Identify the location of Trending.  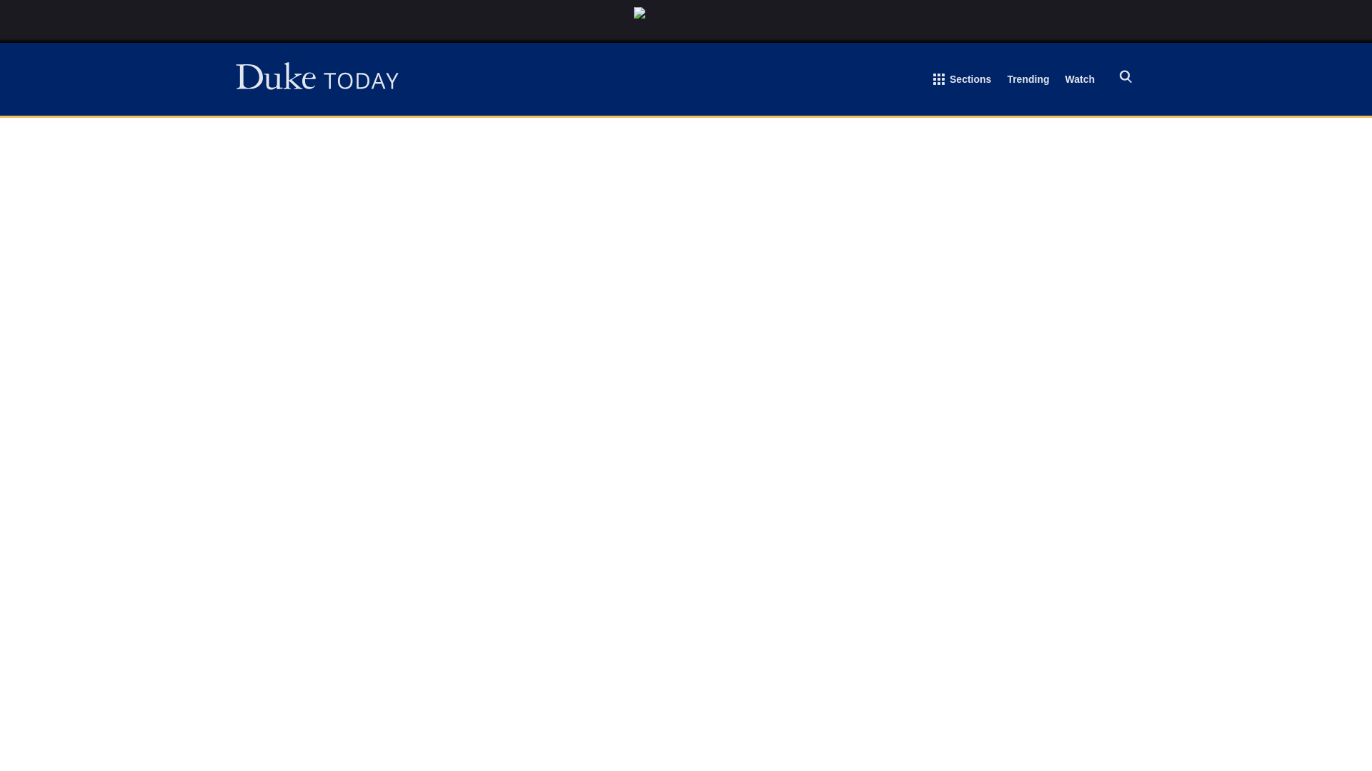
(1028, 81).